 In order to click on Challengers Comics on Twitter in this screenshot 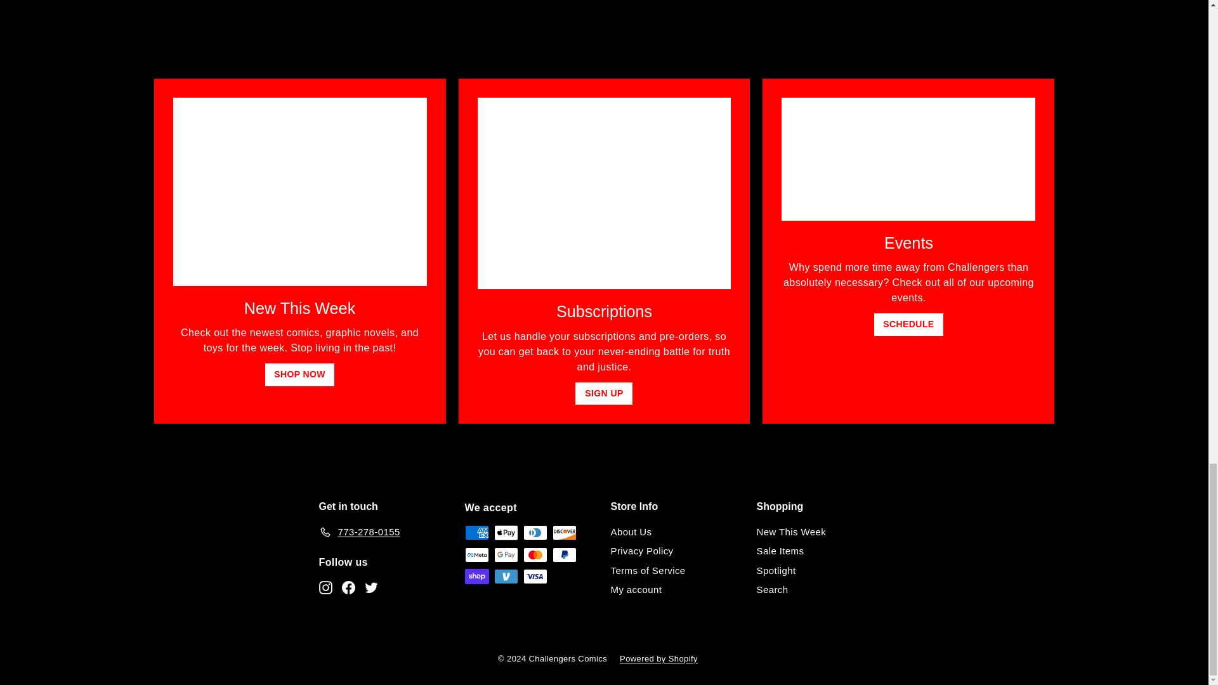, I will do `click(370, 587)`.